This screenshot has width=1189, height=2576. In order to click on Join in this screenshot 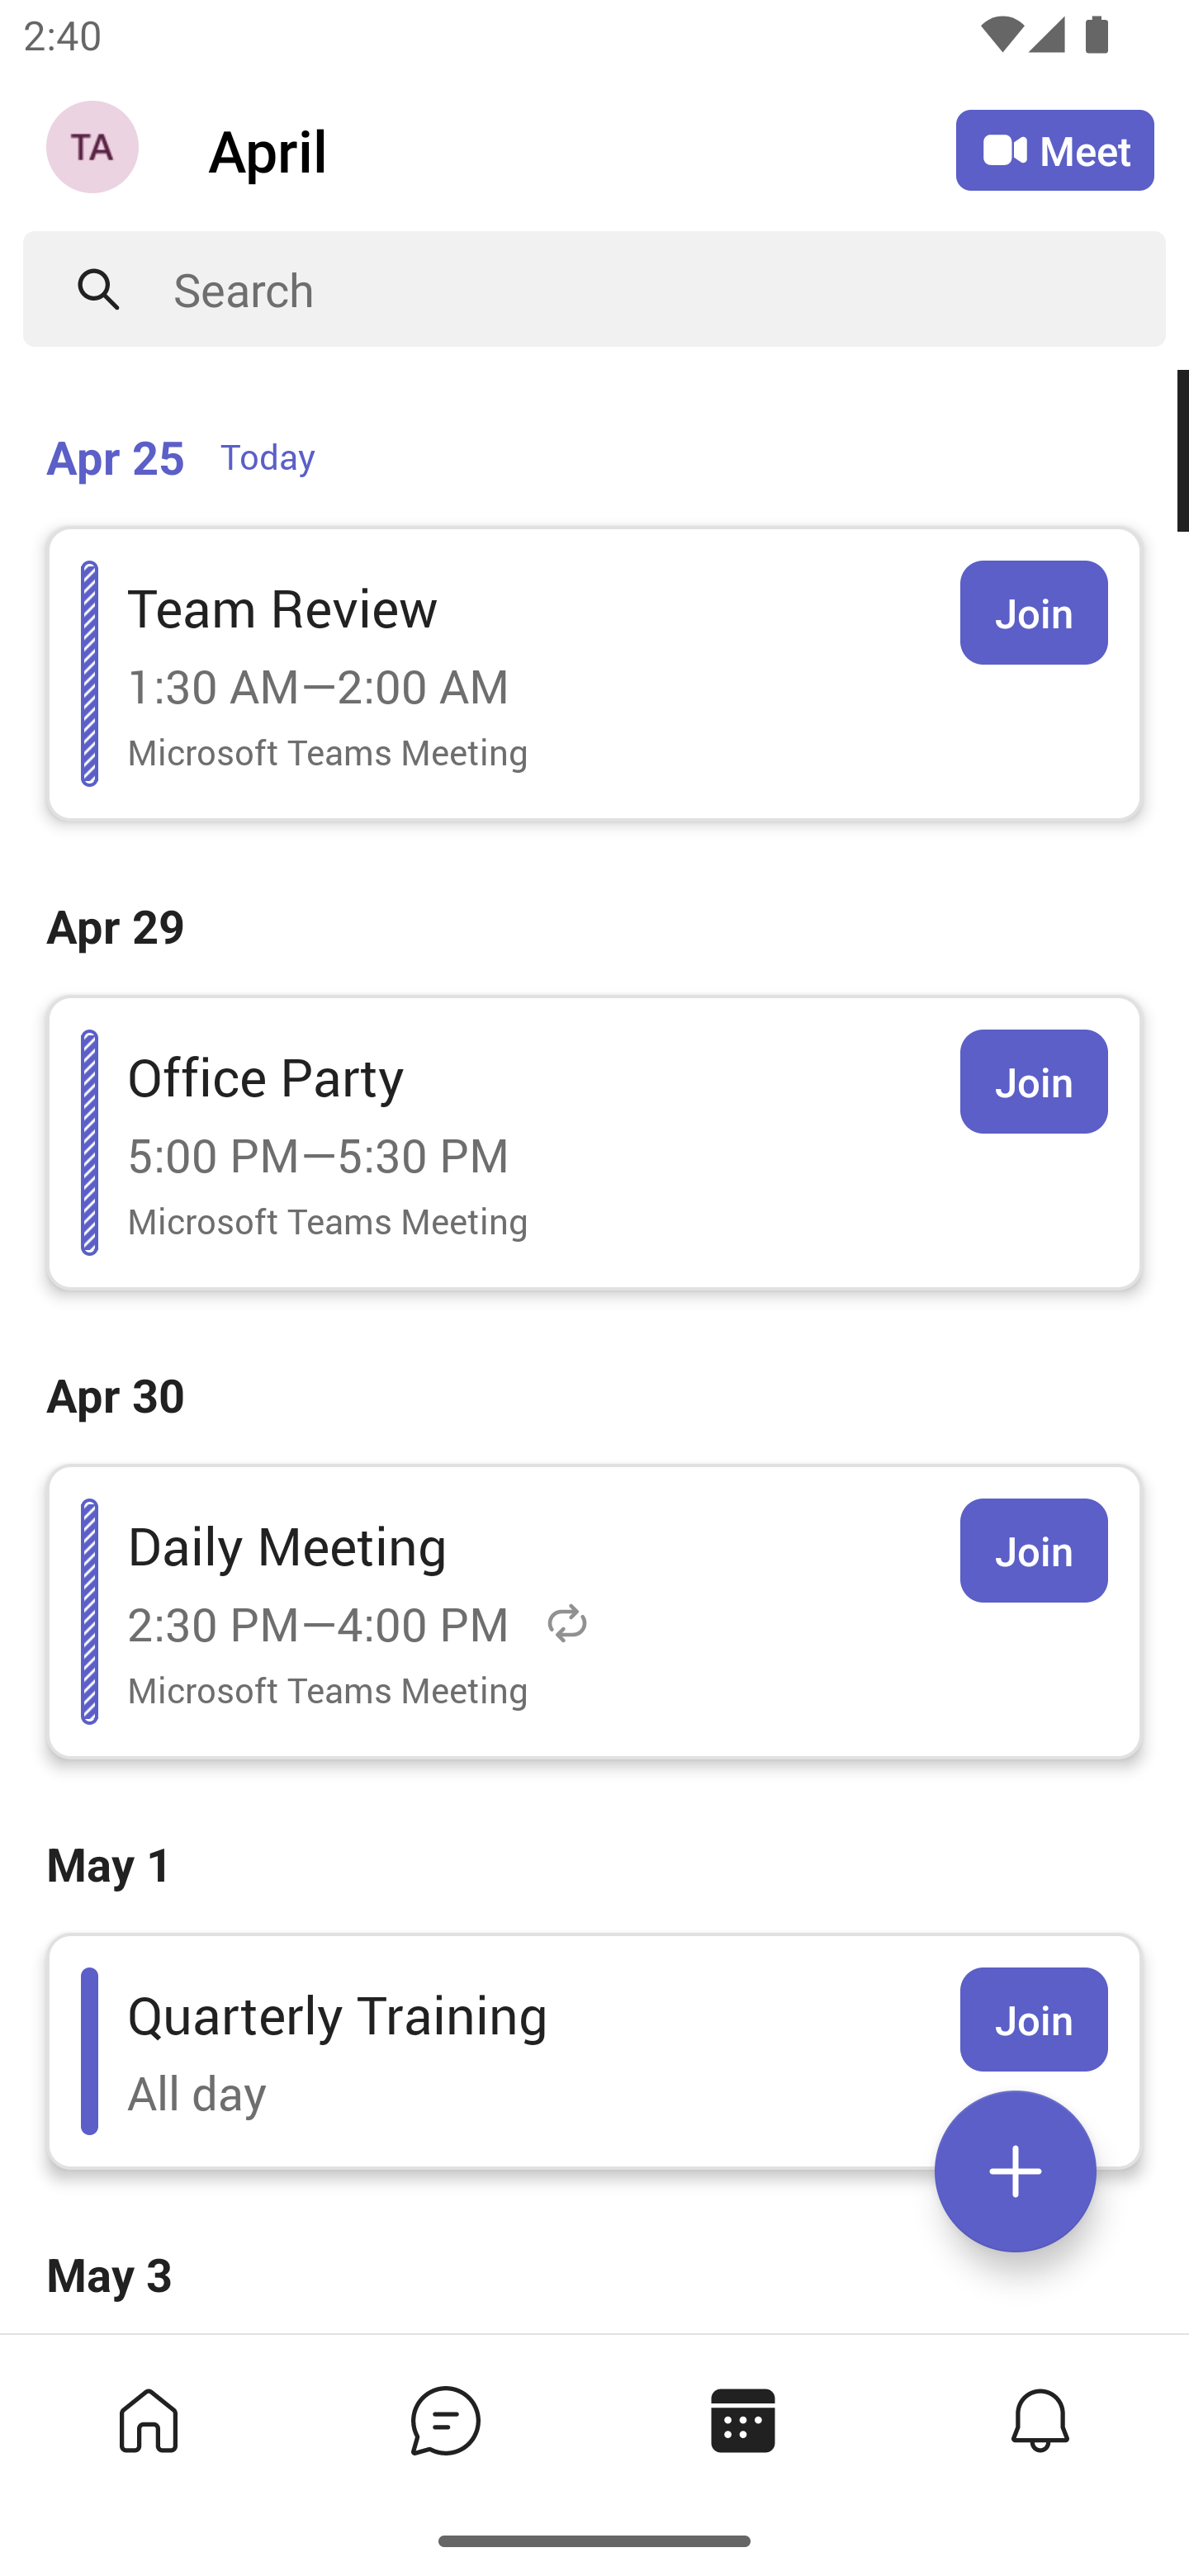, I will do `click(1034, 613)`.